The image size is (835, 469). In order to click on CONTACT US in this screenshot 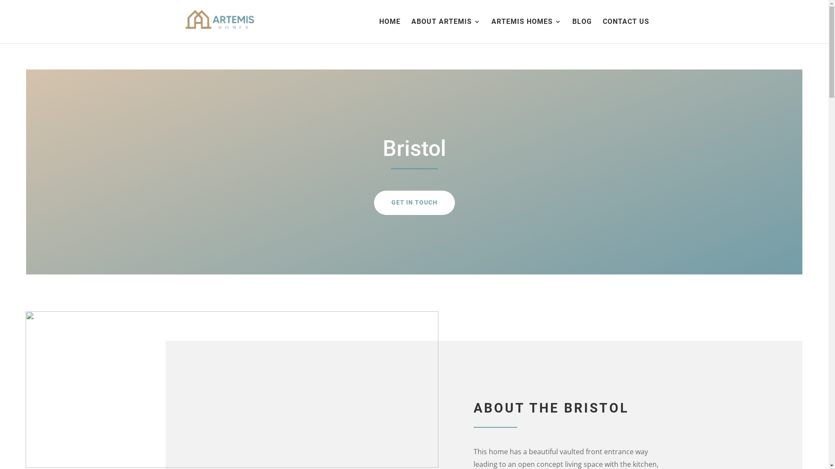, I will do `click(626, 31)`.